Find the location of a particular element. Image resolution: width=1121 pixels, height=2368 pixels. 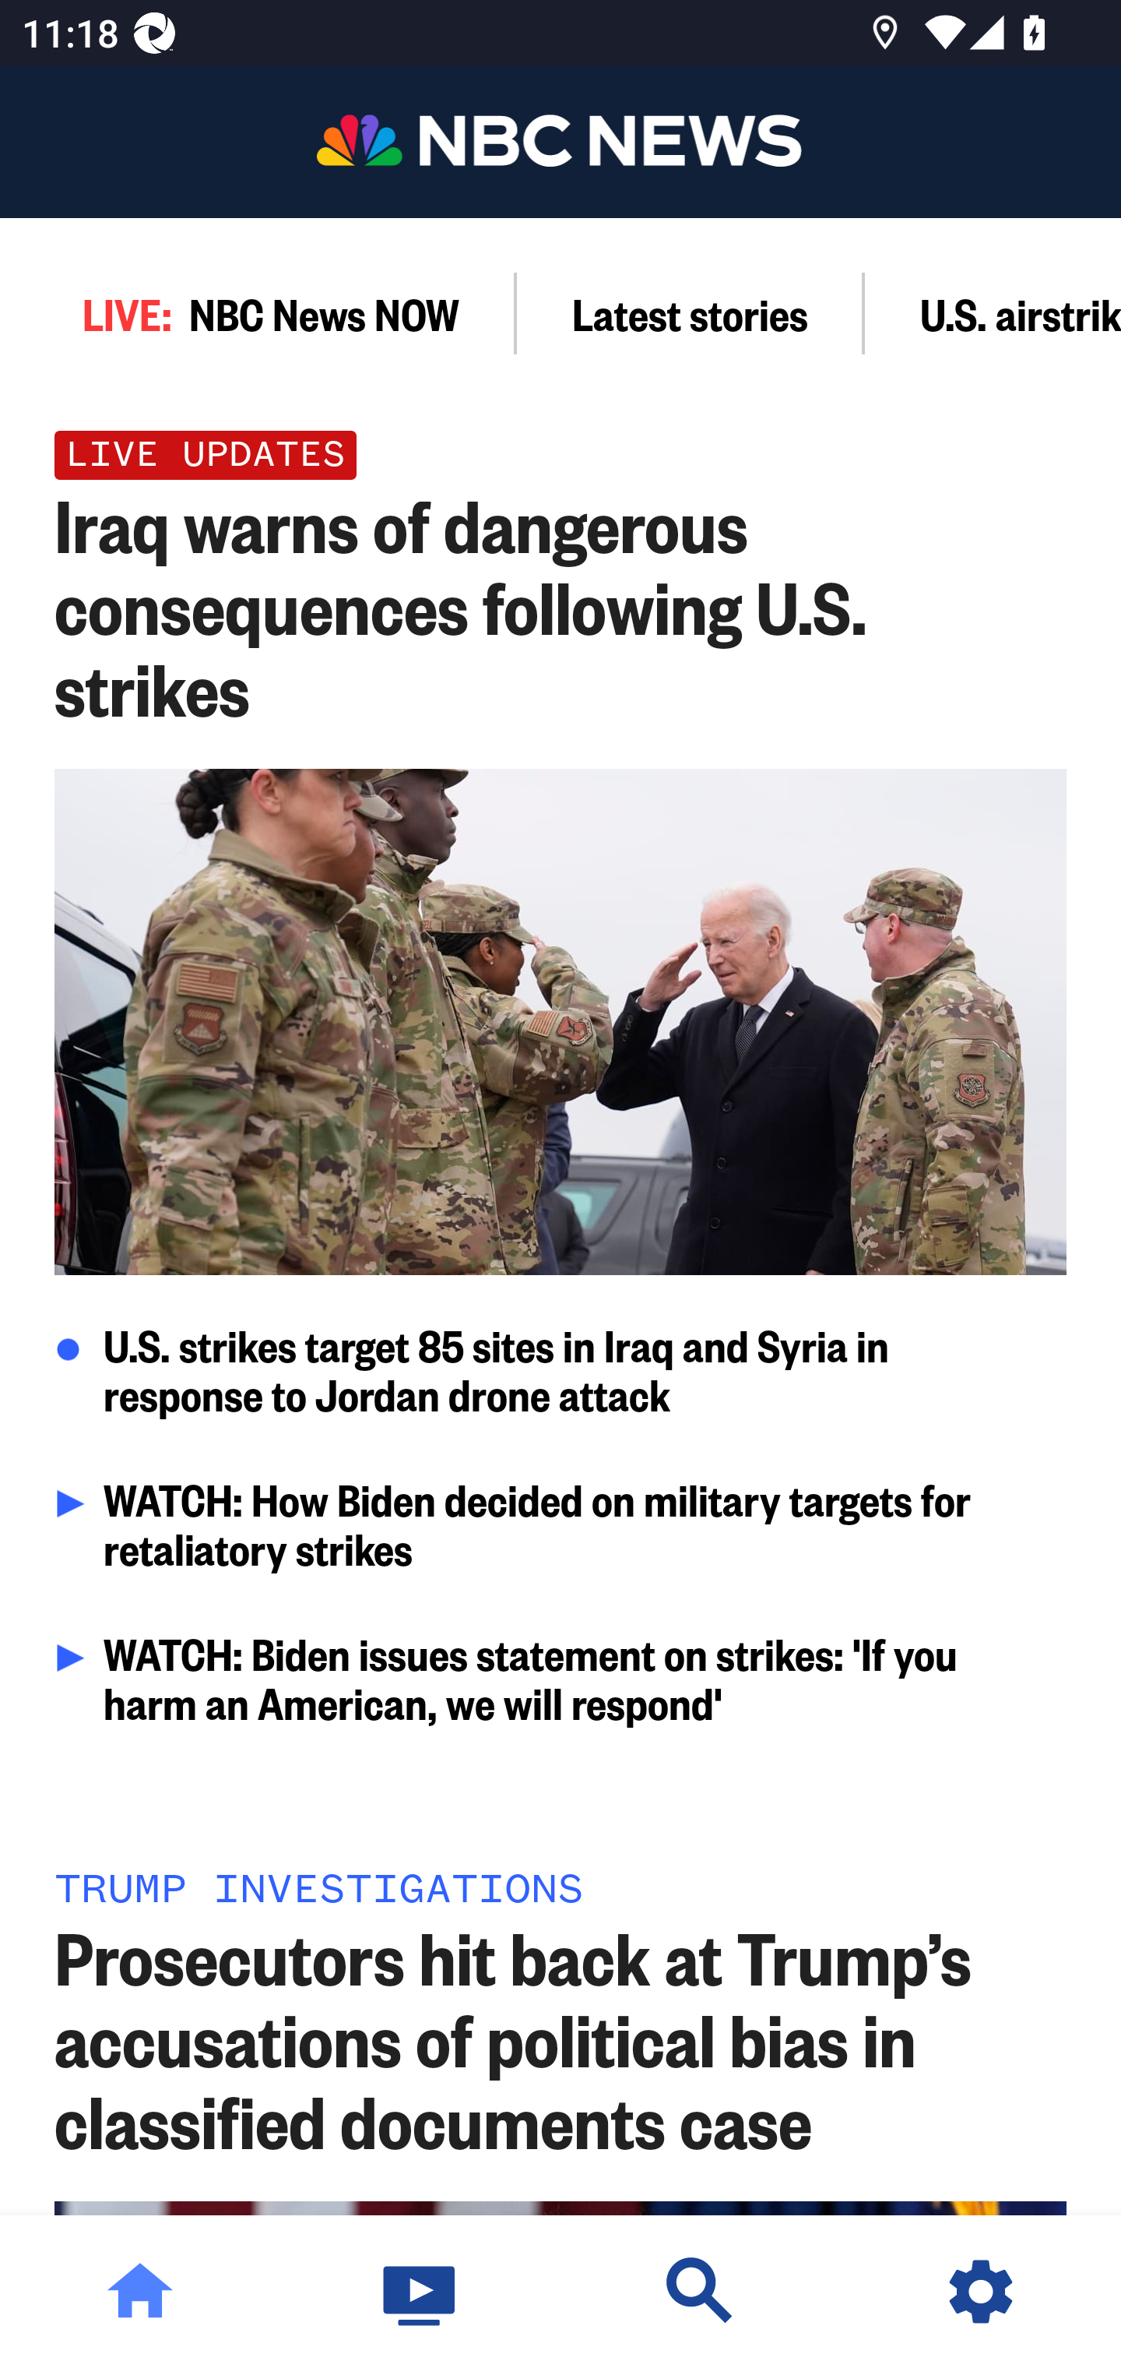

U.S. airstrikes is located at coordinates (993, 313).